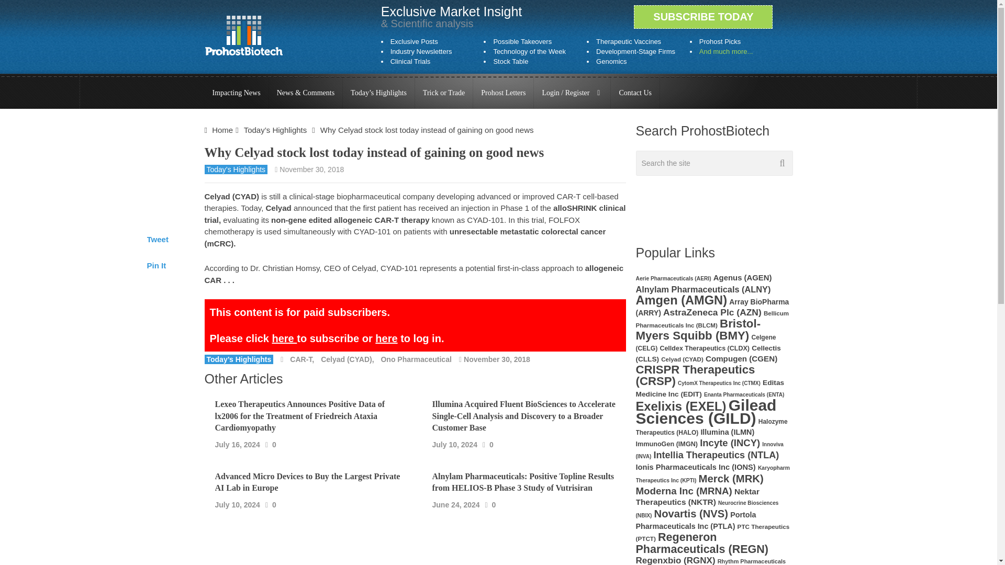 The height and width of the screenshot is (565, 1005). Describe the element at coordinates (504, 93) in the screenshot. I see `Prohost Letters` at that location.